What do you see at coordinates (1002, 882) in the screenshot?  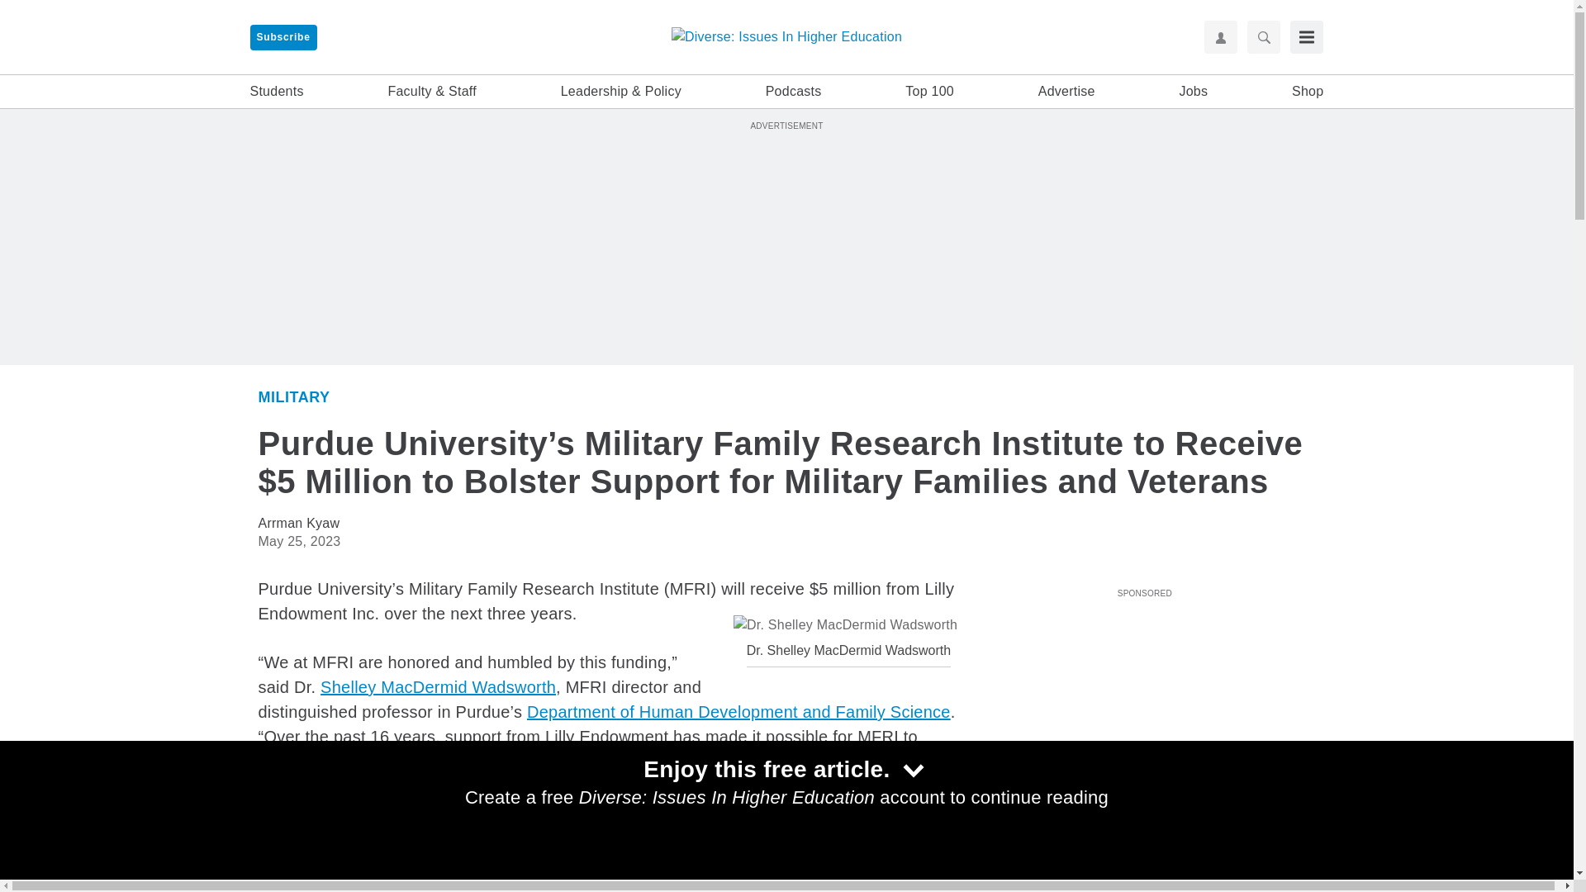 I see `Military` at bounding box center [1002, 882].